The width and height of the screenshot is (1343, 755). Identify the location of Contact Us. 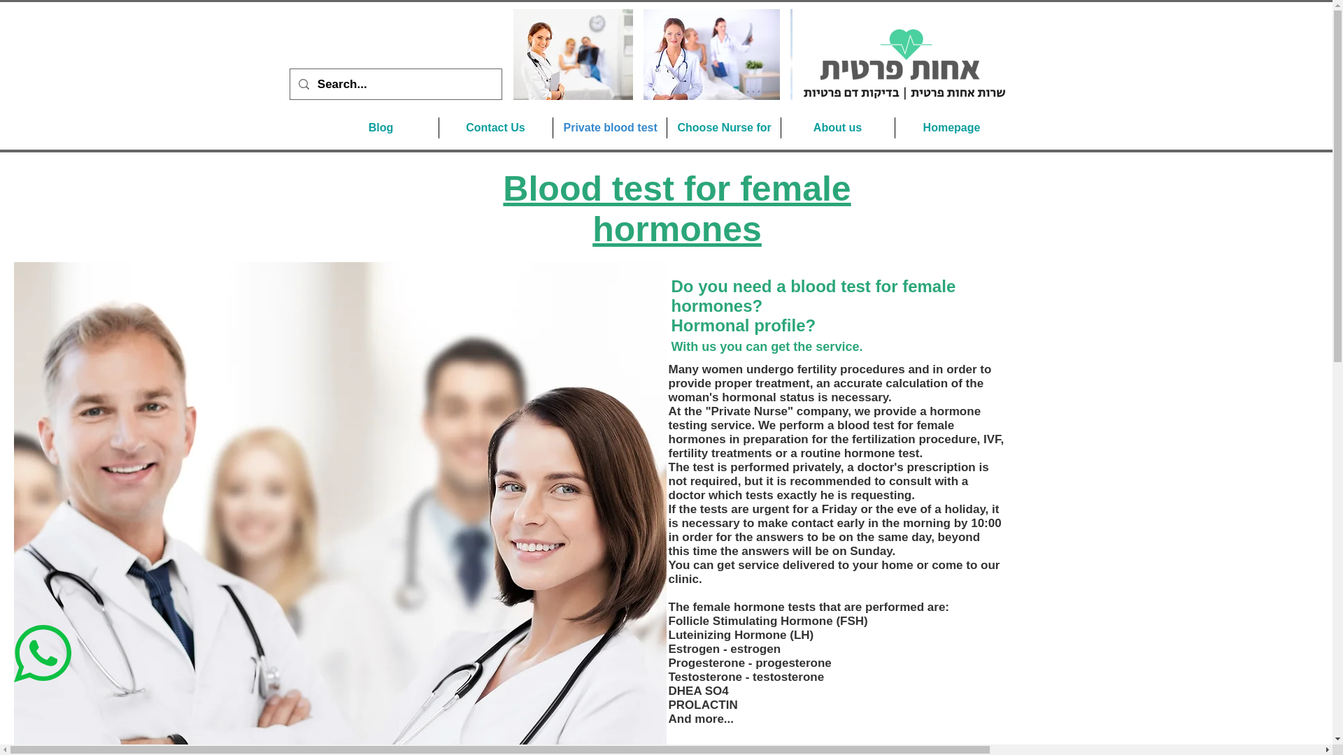
(495, 127).